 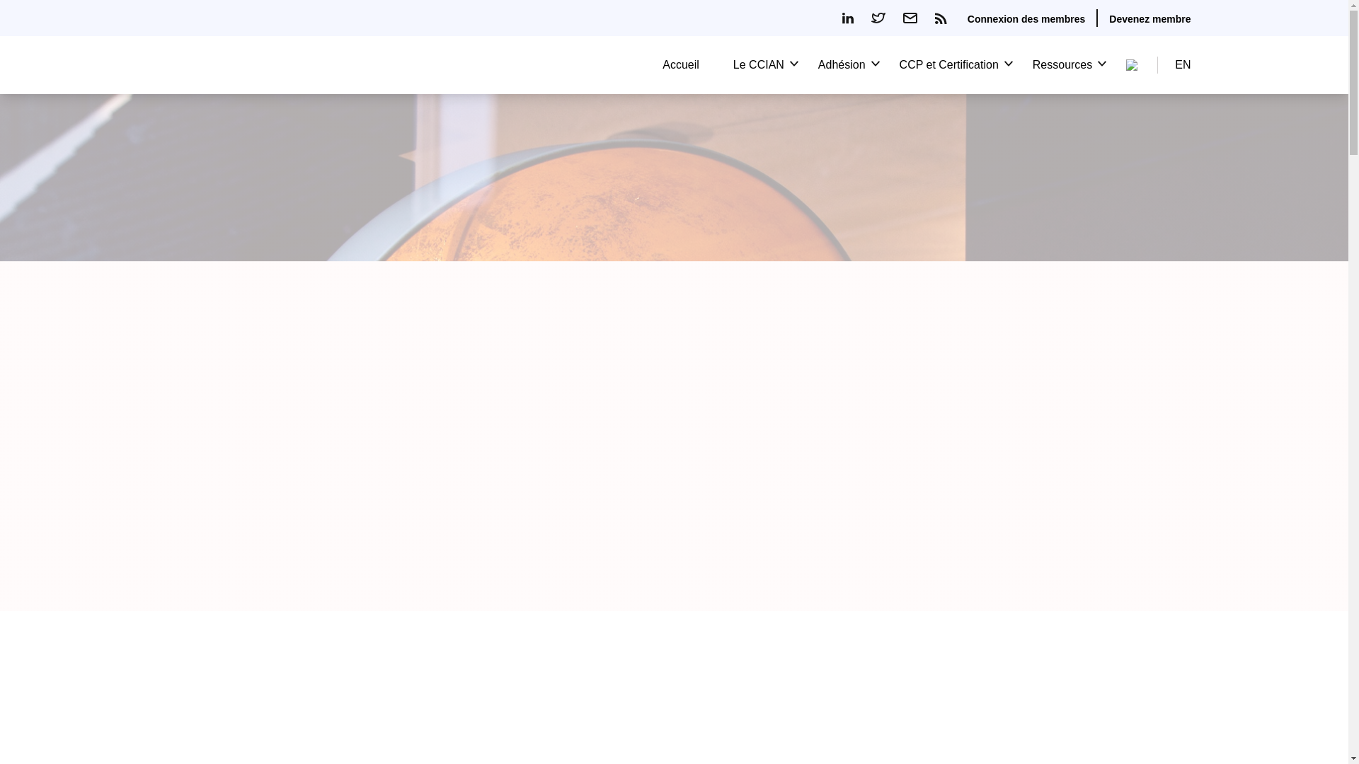 What do you see at coordinates (949, 65) in the screenshot?
I see `CCP et Certification` at bounding box center [949, 65].